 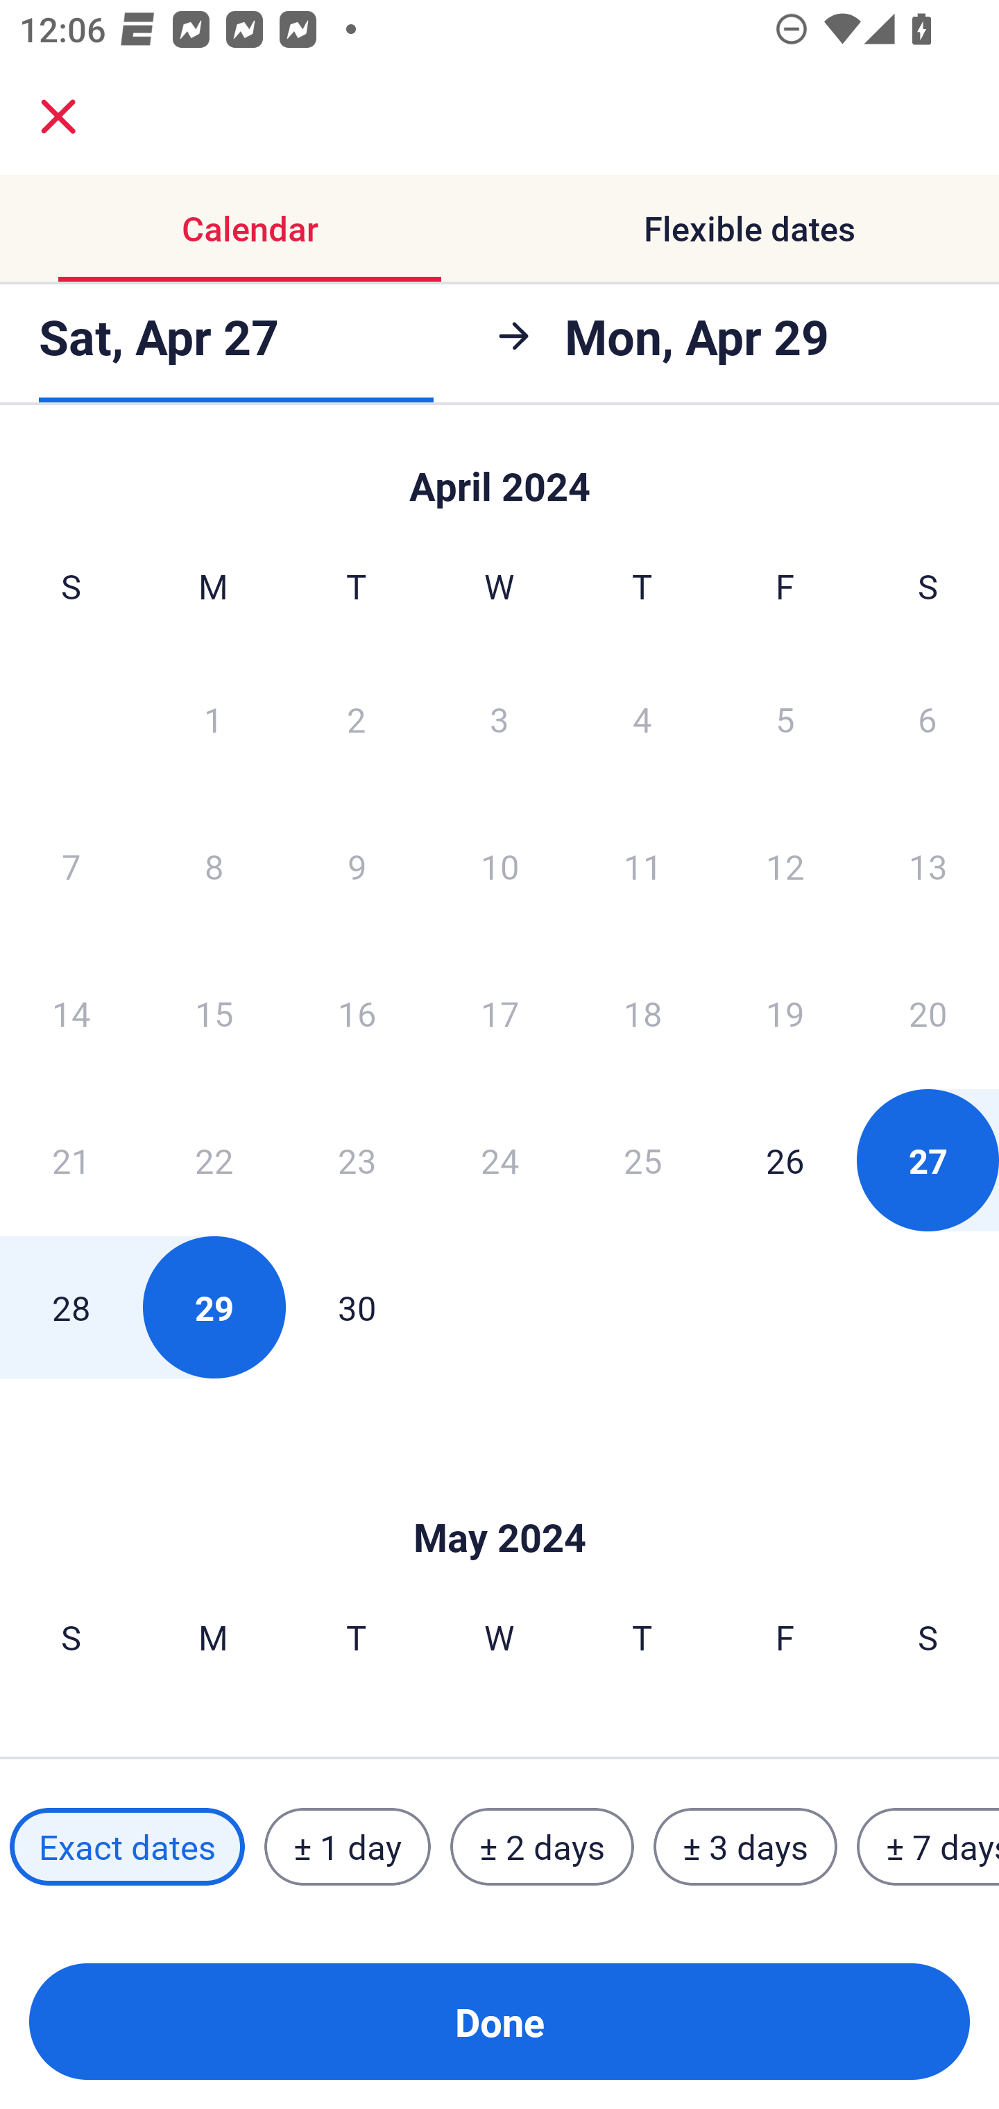 What do you see at coordinates (499, 719) in the screenshot?
I see `3 Wednesday, April 3, 2024` at bounding box center [499, 719].